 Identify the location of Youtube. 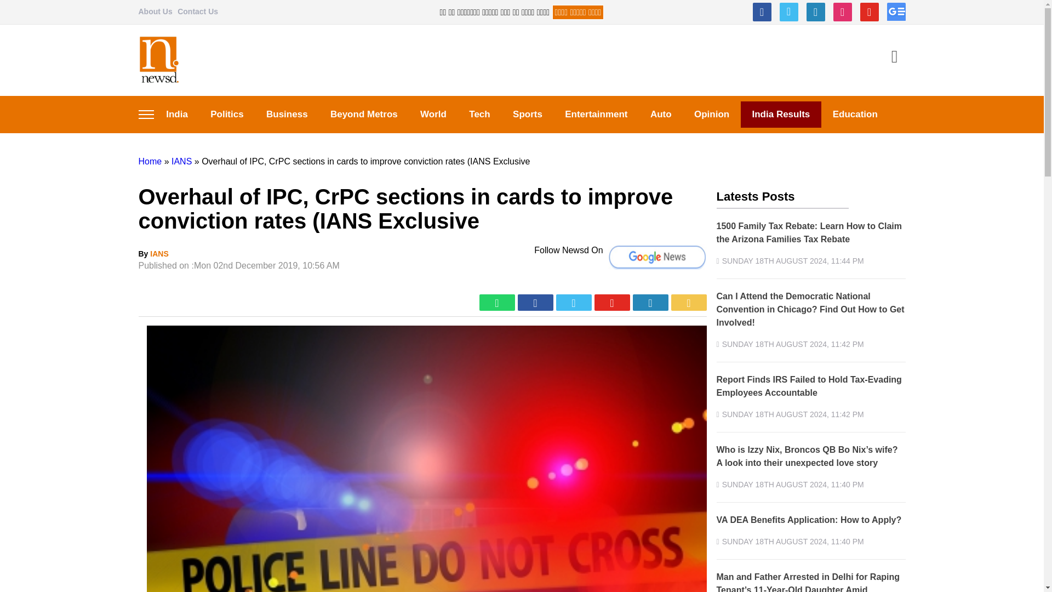
(869, 12).